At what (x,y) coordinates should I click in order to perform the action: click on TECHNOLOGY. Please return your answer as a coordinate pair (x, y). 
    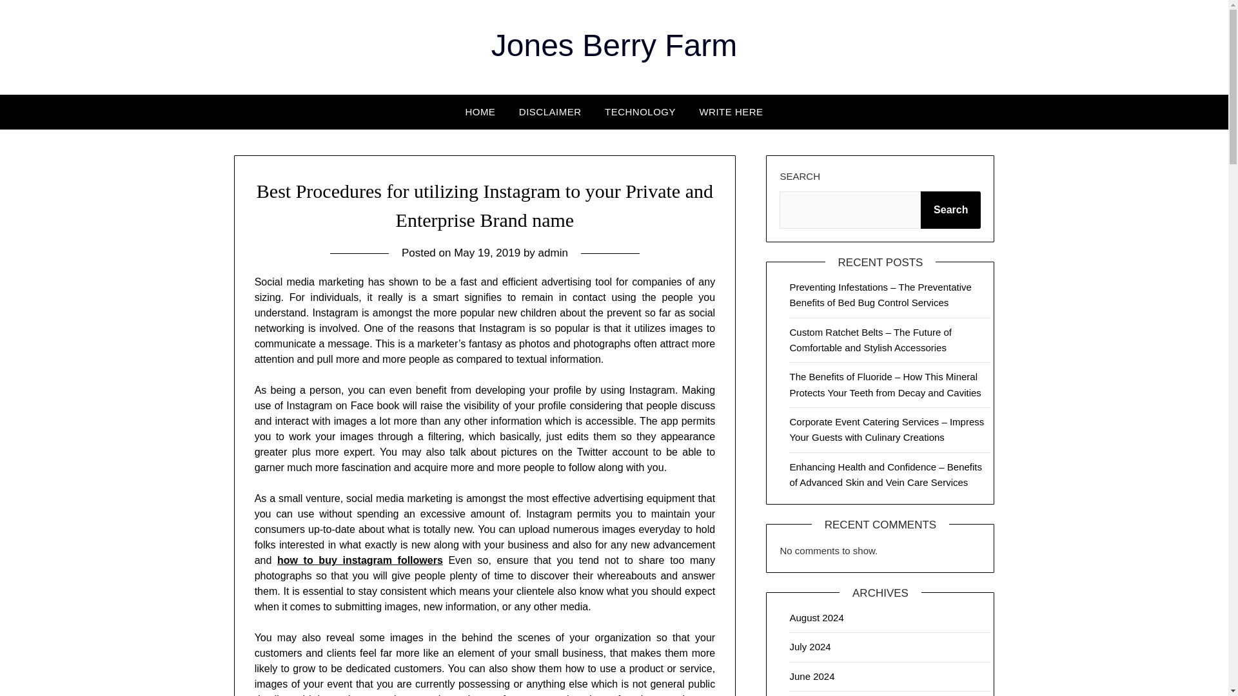
    Looking at the image, I should click on (640, 111).